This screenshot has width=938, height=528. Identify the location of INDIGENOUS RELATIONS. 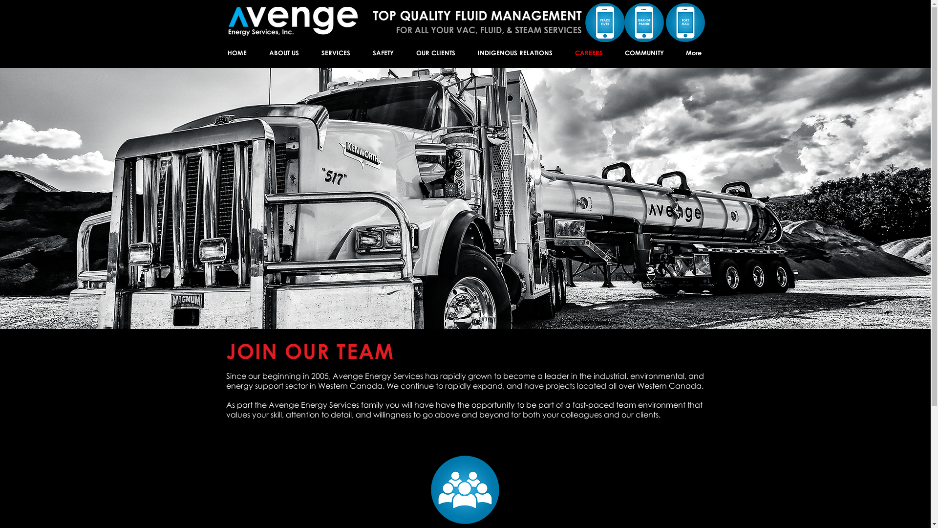
(515, 53).